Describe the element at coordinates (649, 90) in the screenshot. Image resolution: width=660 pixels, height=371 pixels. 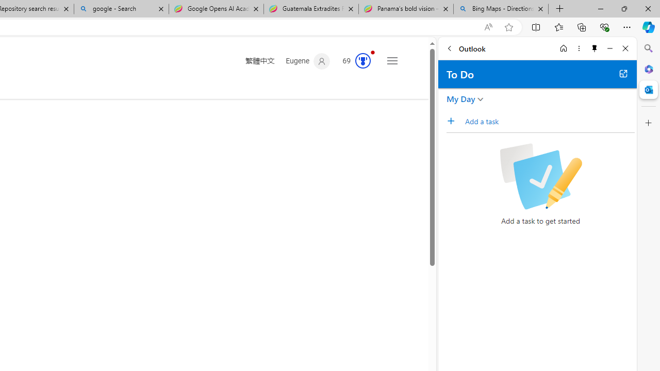
I see `Close Outlook pane` at that location.